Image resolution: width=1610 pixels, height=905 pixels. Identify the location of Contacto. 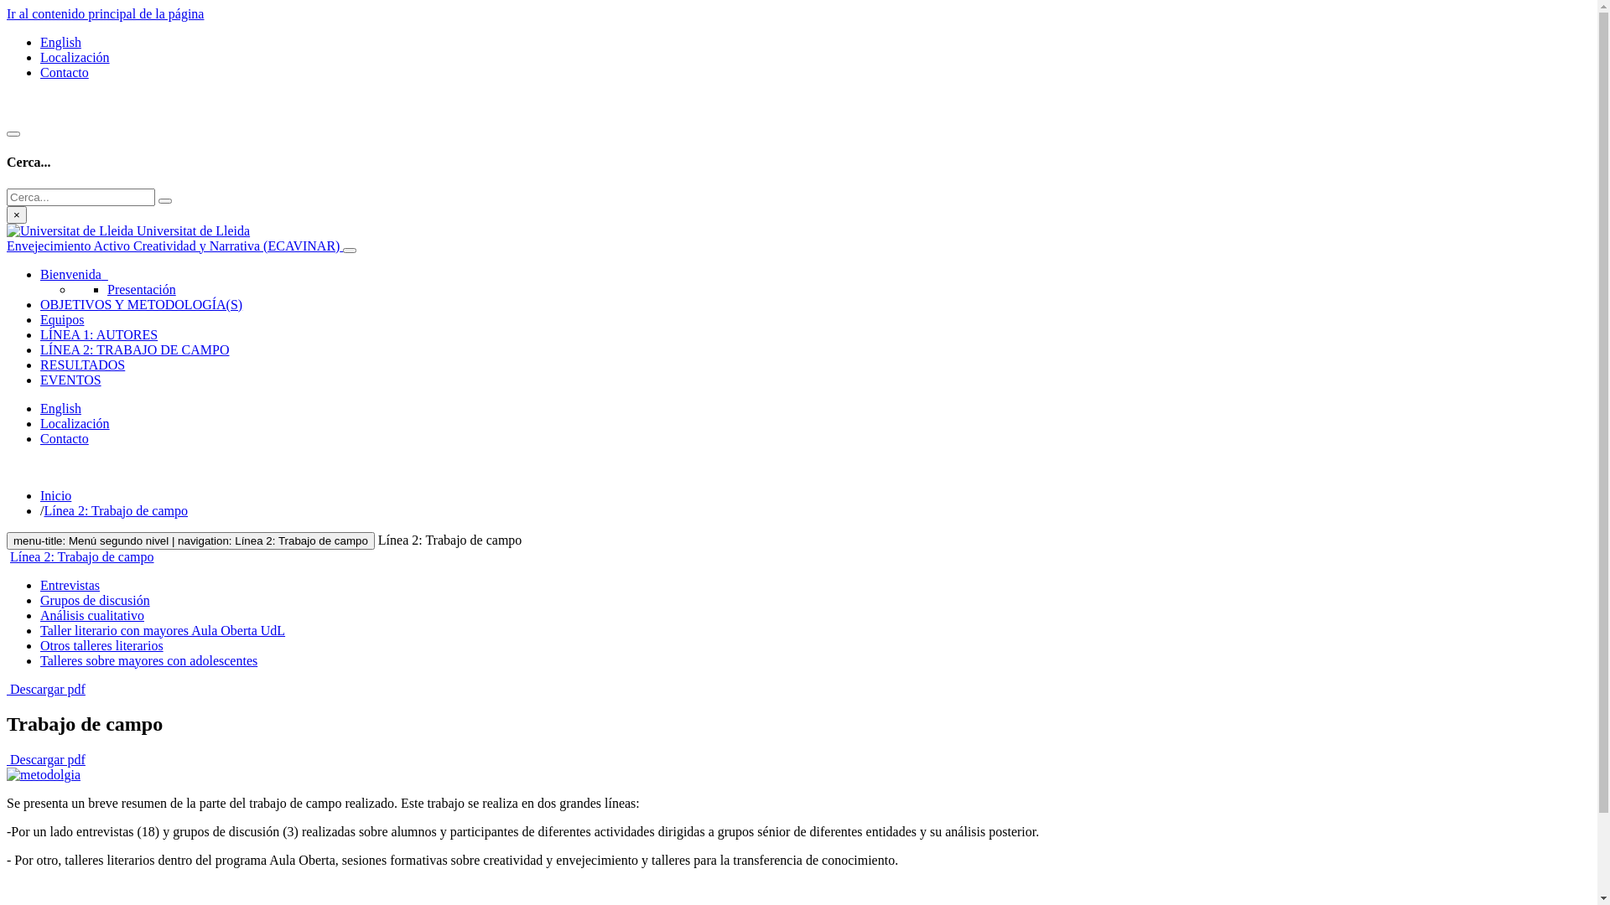
(65, 439).